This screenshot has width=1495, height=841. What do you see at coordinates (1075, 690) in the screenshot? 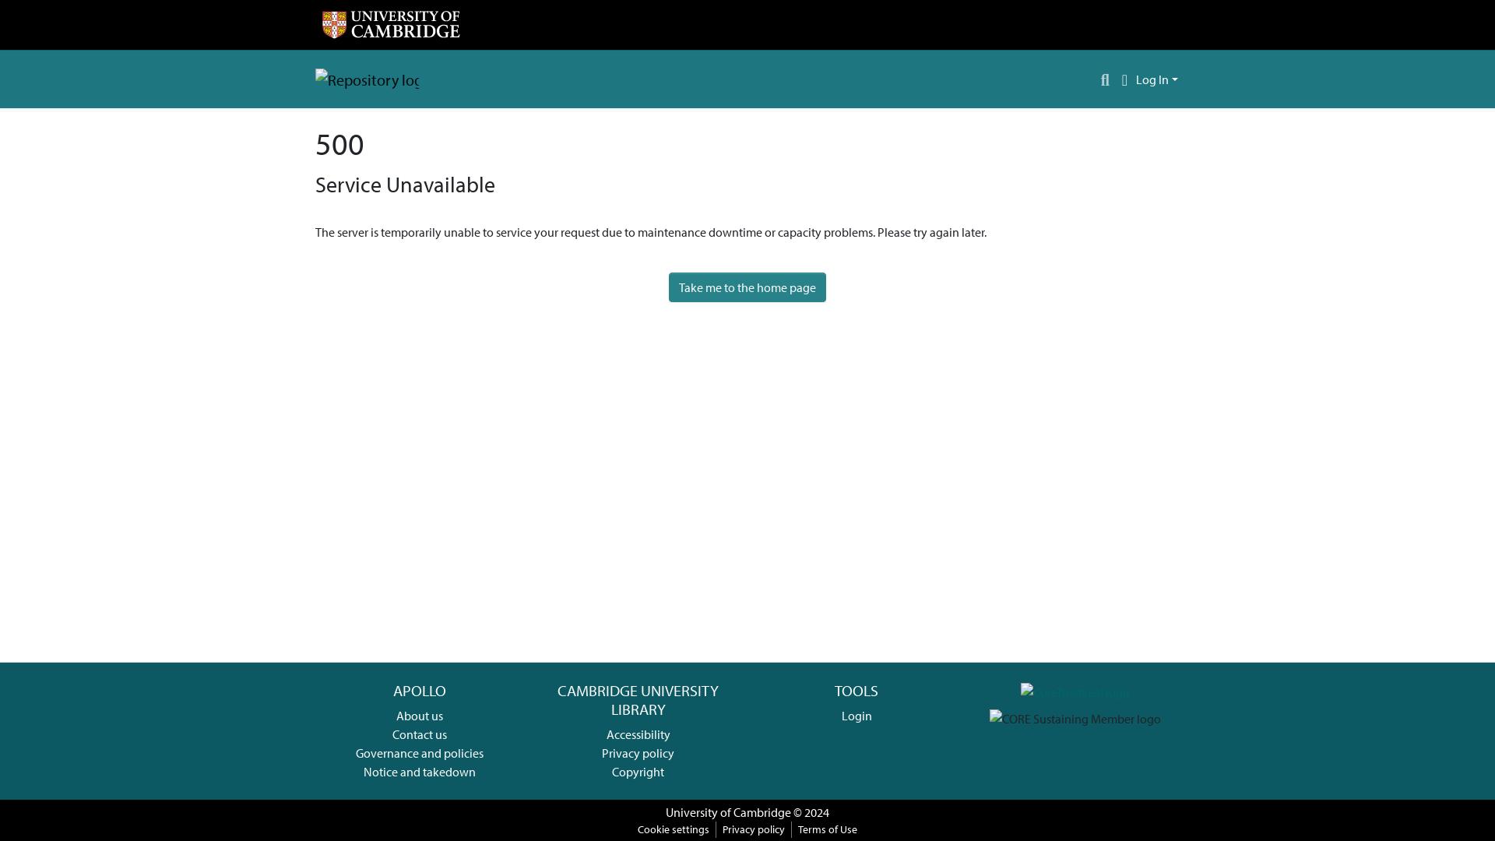
I see `Apollo CTS full application` at bounding box center [1075, 690].